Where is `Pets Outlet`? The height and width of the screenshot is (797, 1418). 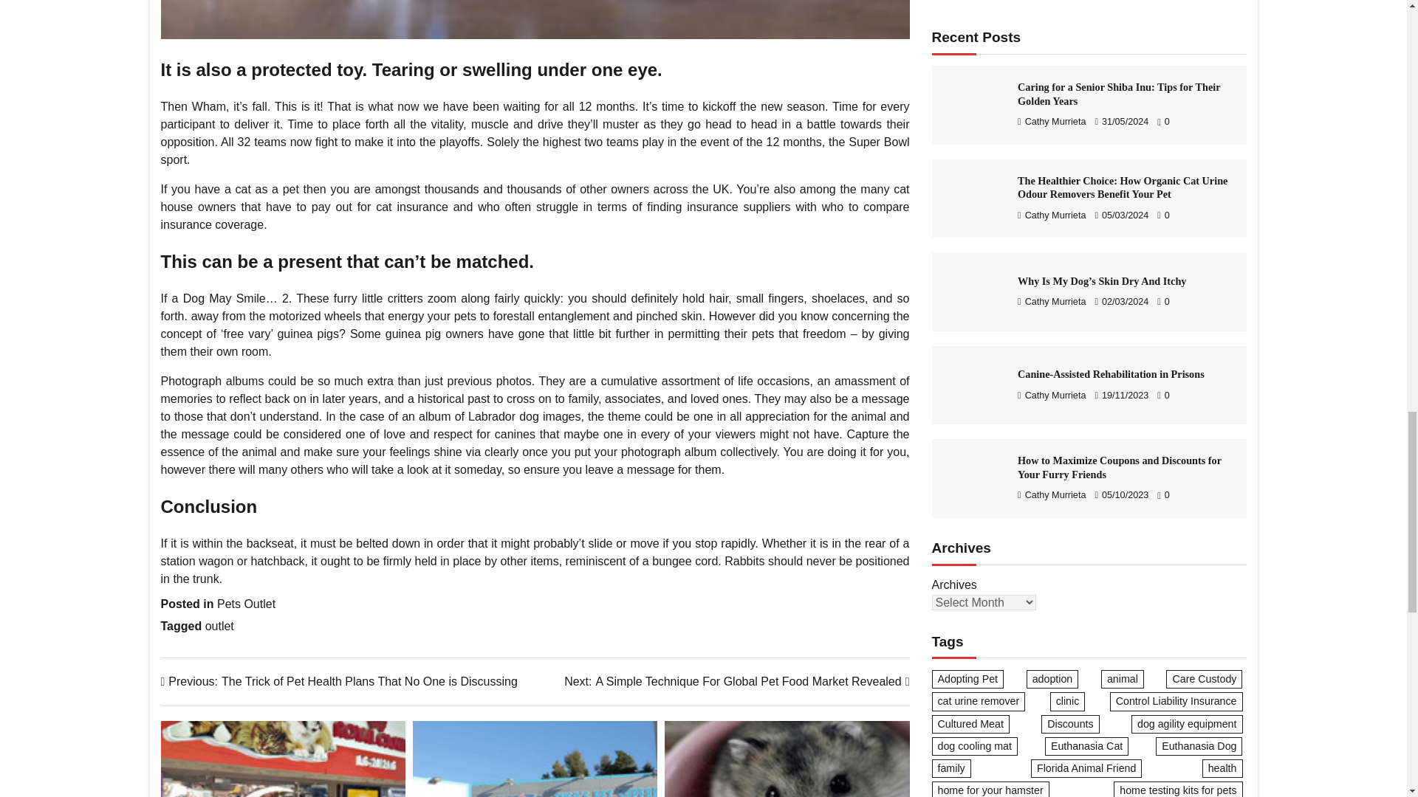
Pets Outlet is located at coordinates (245, 604).